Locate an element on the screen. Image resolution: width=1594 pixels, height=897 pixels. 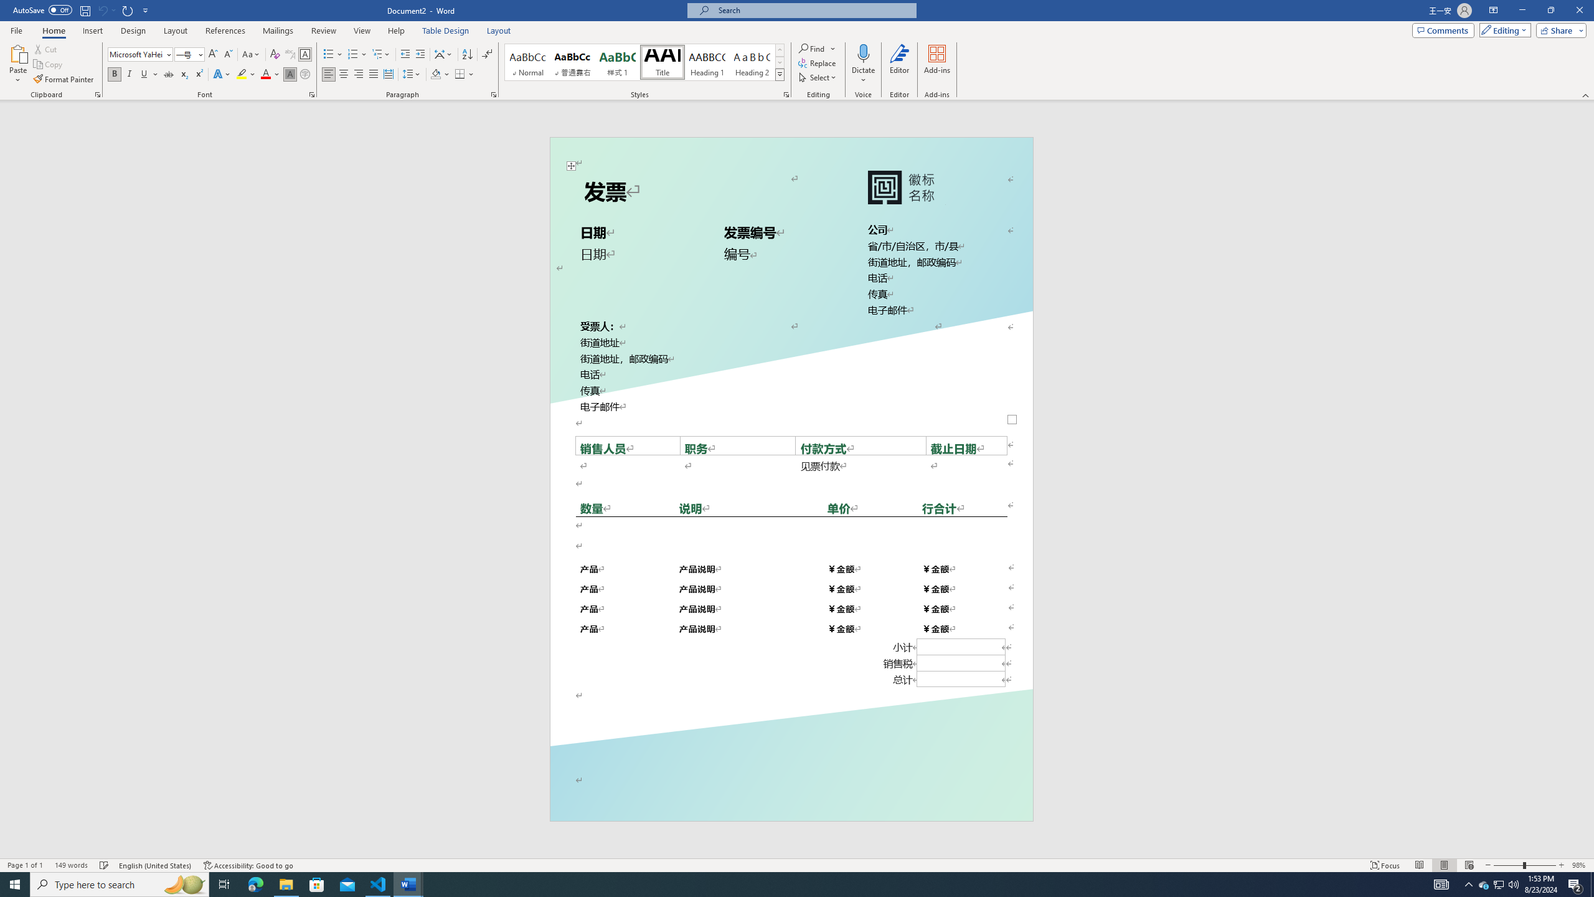
First Page Header -Section 1- is located at coordinates (791, 153).